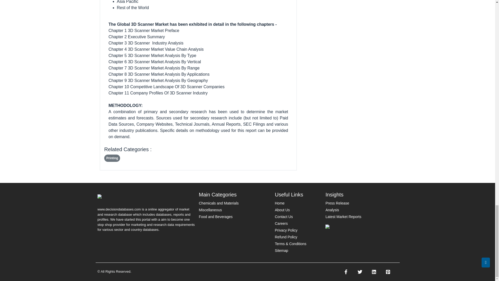 Image resolution: width=499 pixels, height=281 pixels. Describe the element at coordinates (112, 158) in the screenshot. I see `Printing` at that location.